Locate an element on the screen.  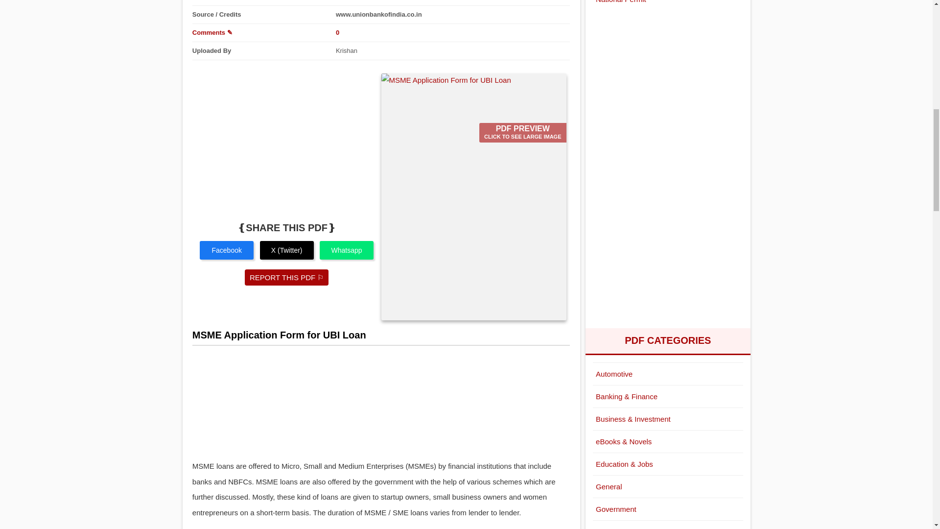
Form No. 48 Application For Grant of National Permit is located at coordinates (668, 5).